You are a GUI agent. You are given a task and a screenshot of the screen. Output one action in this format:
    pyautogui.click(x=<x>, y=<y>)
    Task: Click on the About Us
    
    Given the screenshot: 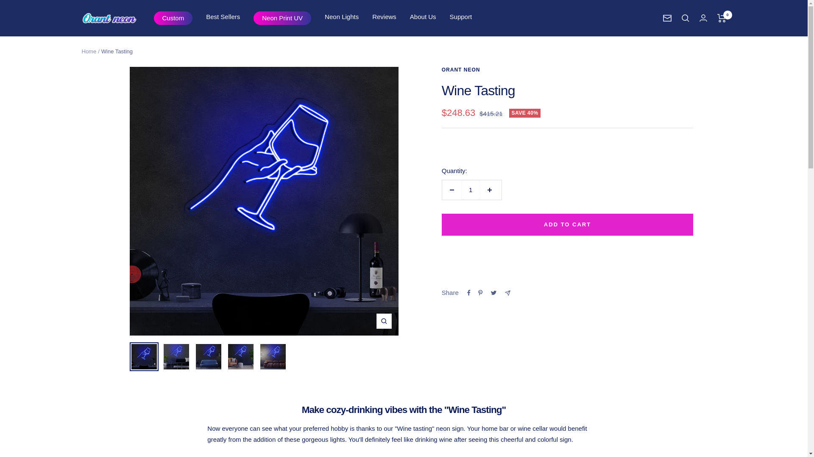 What is the action you would take?
    pyautogui.click(x=423, y=17)
    